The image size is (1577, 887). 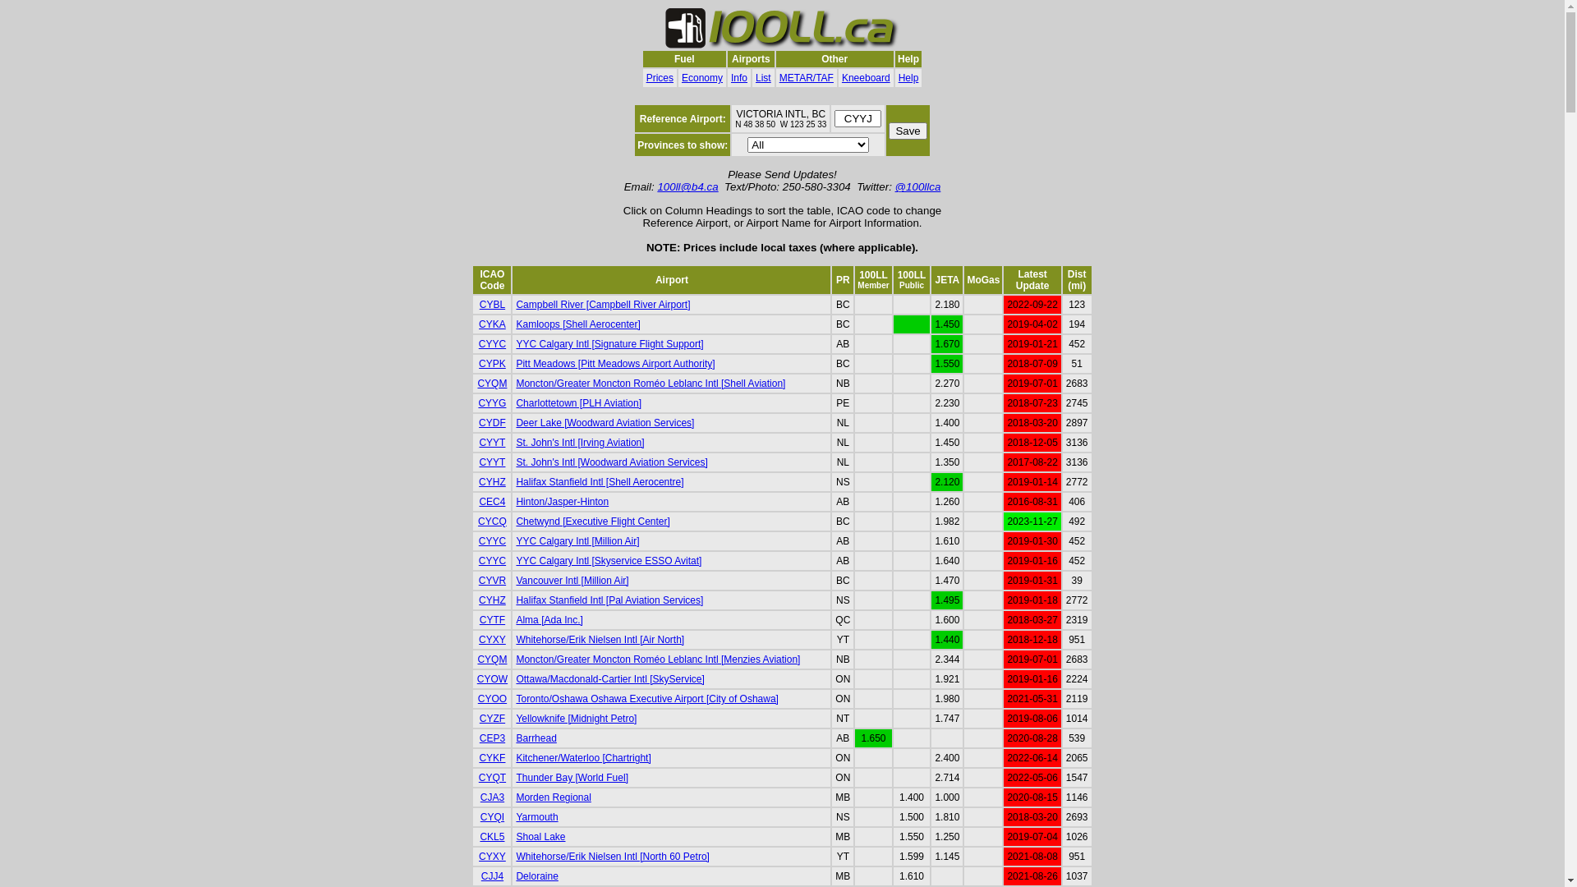 What do you see at coordinates (918, 187) in the screenshot?
I see `@100llca` at bounding box center [918, 187].